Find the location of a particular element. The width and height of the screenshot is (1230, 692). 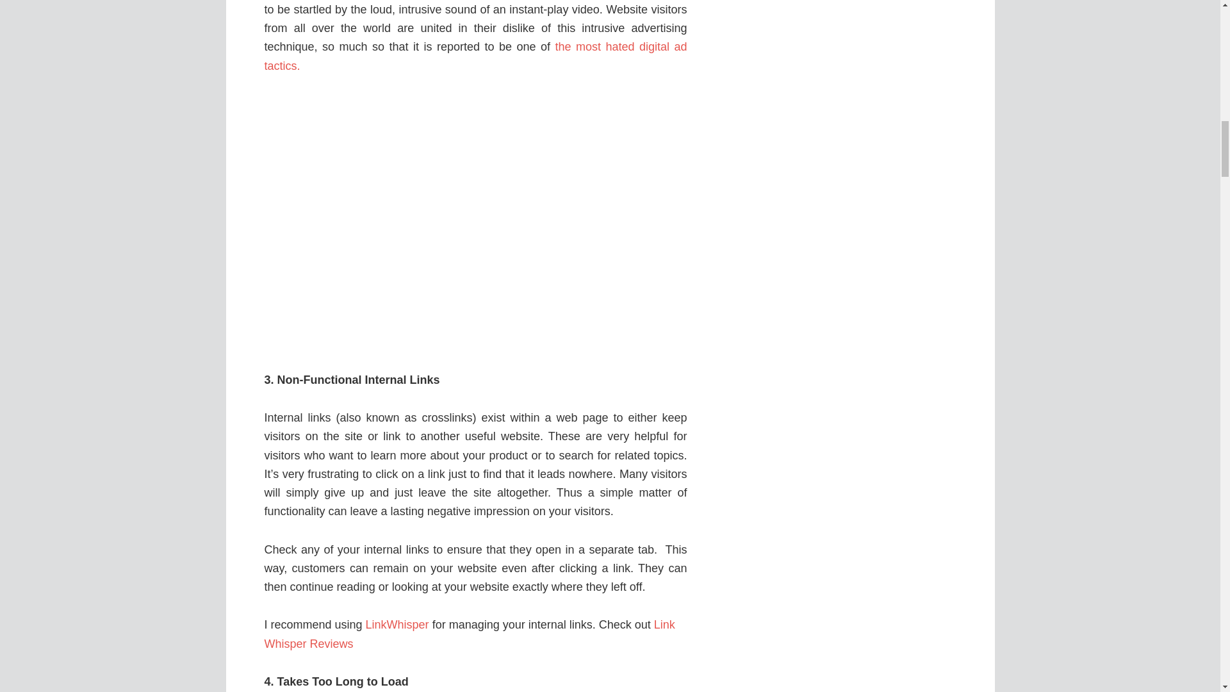

the most hated digital ad tactics. is located at coordinates (475, 56).